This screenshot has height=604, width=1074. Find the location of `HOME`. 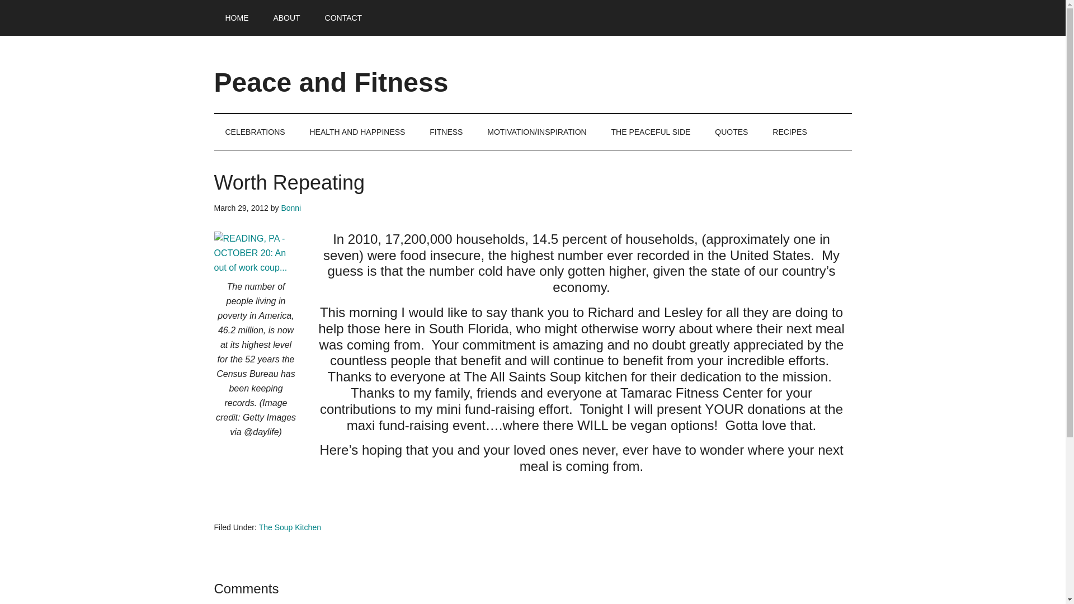

HOME is located at coordinates (237, 18).